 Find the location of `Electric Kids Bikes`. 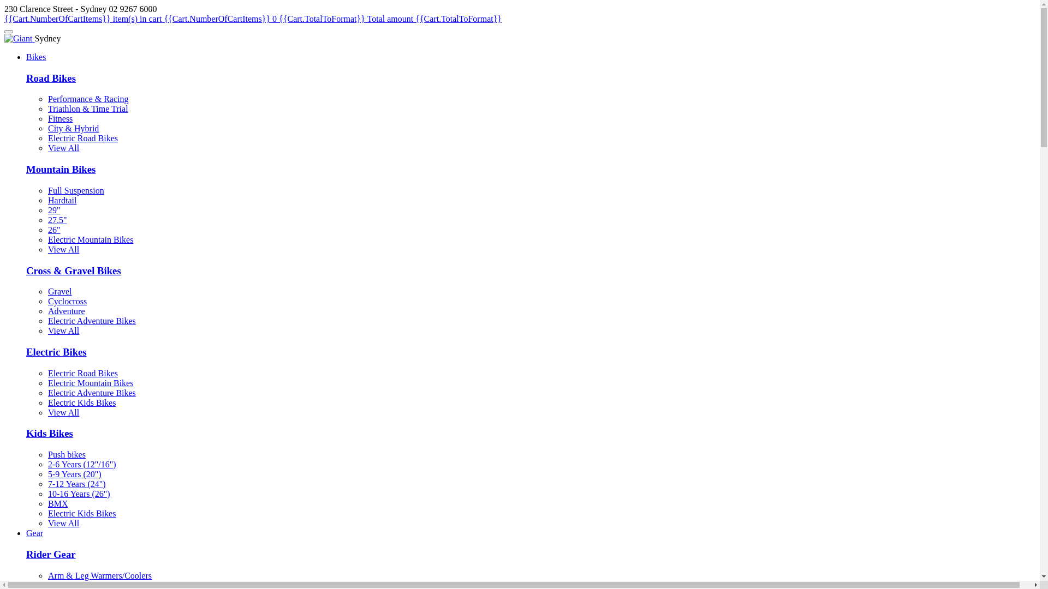

Electric Kids Bikes is located at coordinates (82, 402).